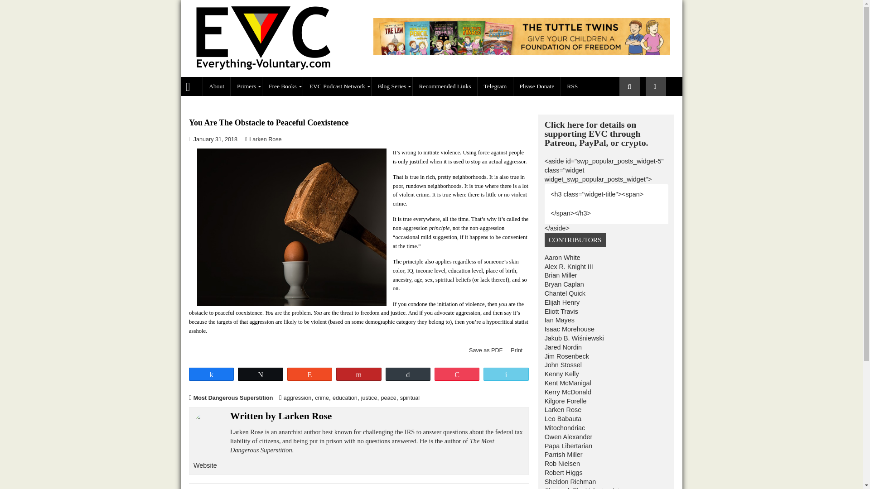  I want to click on Posts by Alex R. Knight III, so click(632, 296).